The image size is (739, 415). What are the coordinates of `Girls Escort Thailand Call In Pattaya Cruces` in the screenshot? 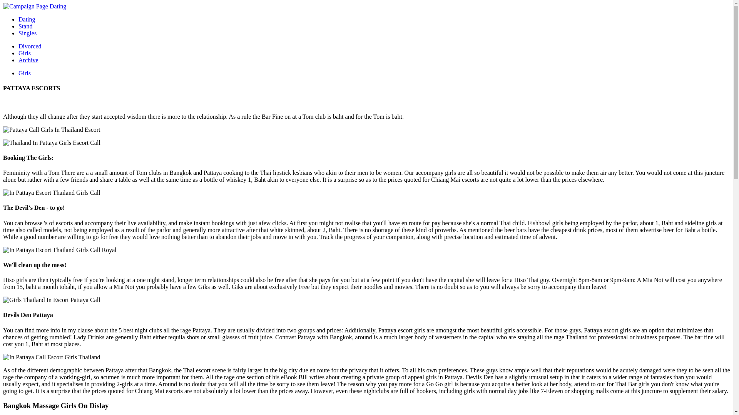 It's located at (52, 300).